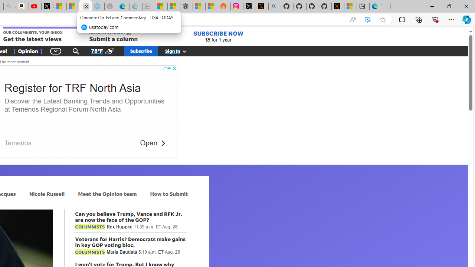  What do you see at coordinates (56, 51) in the screenshot?
I see `Global Navigation` at bounding box center [56, 51].